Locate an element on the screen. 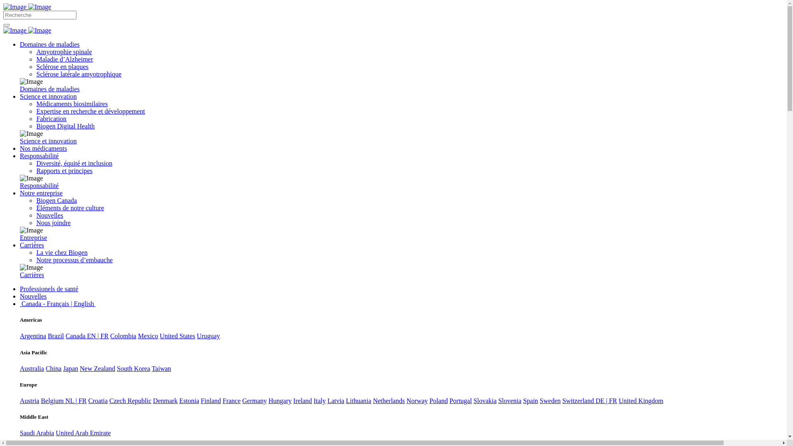 This screenshot has height=446, width=793. Notre entreprise is located at coordinates (41, 193).